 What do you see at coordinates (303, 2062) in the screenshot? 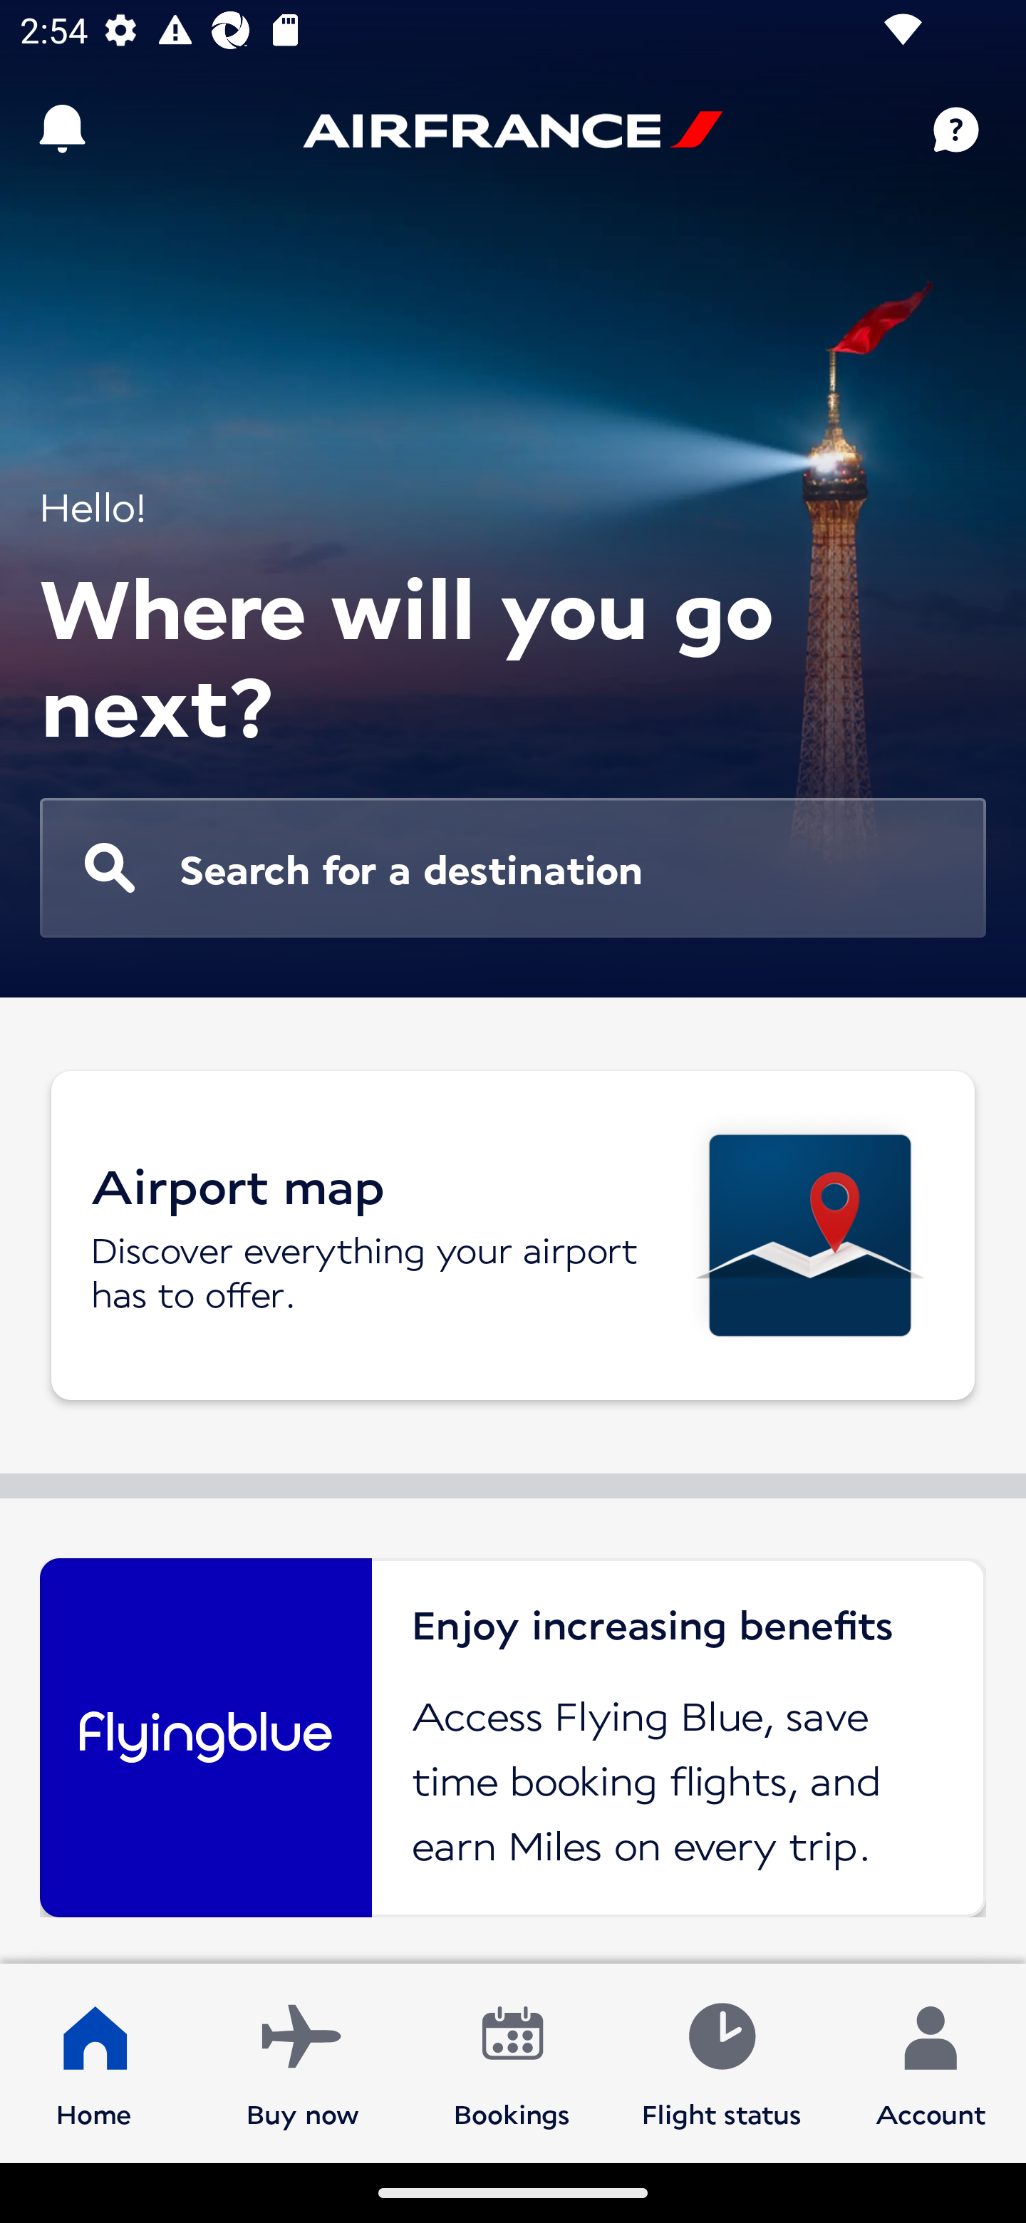
I see `Buy now` at bounding box center [303, 2062].